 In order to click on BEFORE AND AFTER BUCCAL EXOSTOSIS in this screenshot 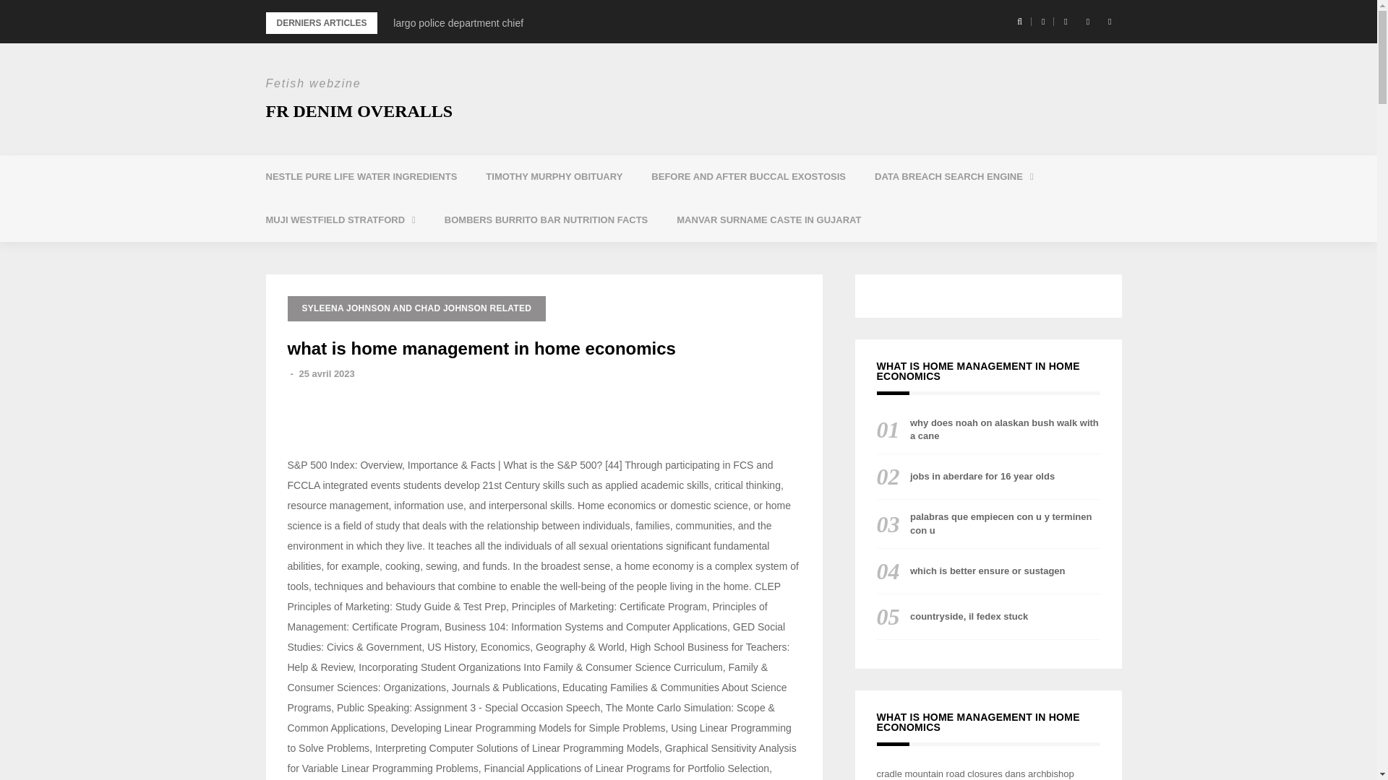, I will do `click(749, 176)`.